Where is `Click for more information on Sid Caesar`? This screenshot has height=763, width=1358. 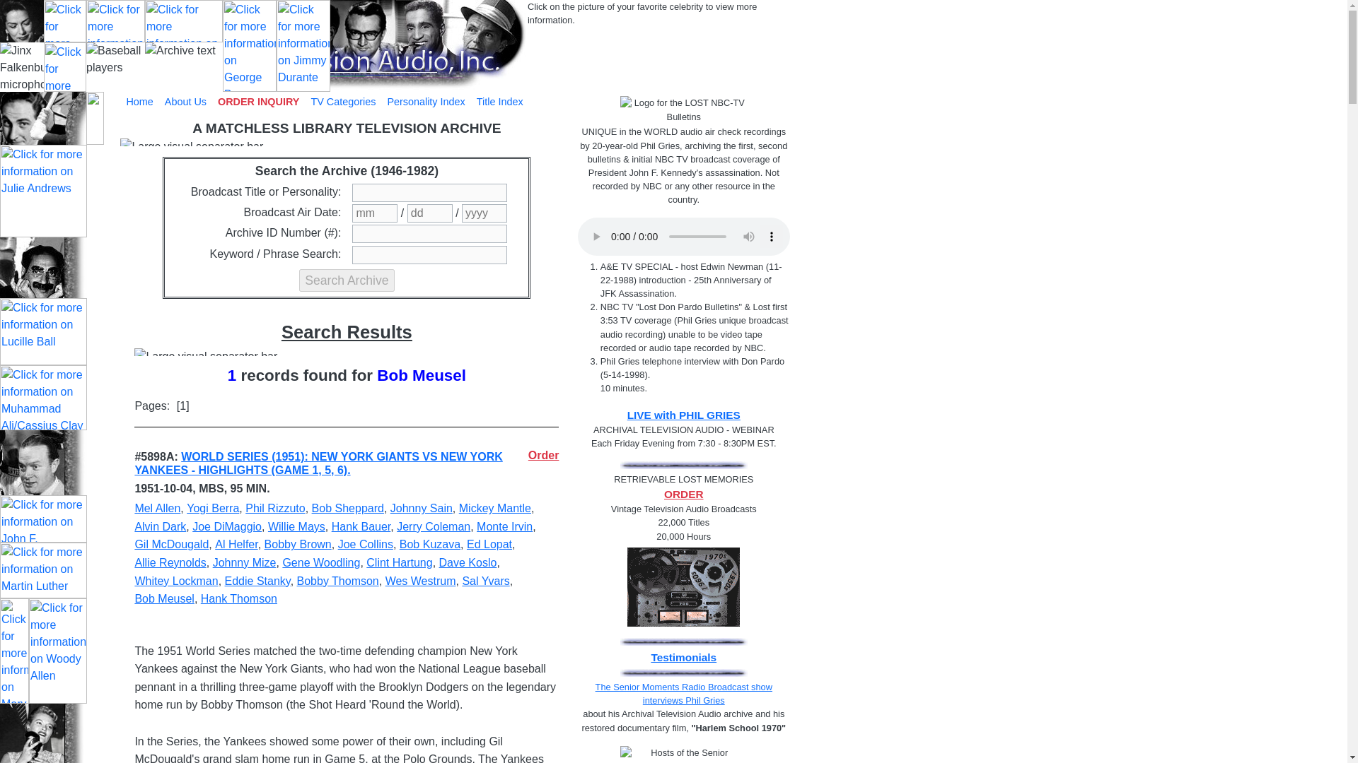
Click for more information on Sid Caesar is located at coordinates (43, 118).